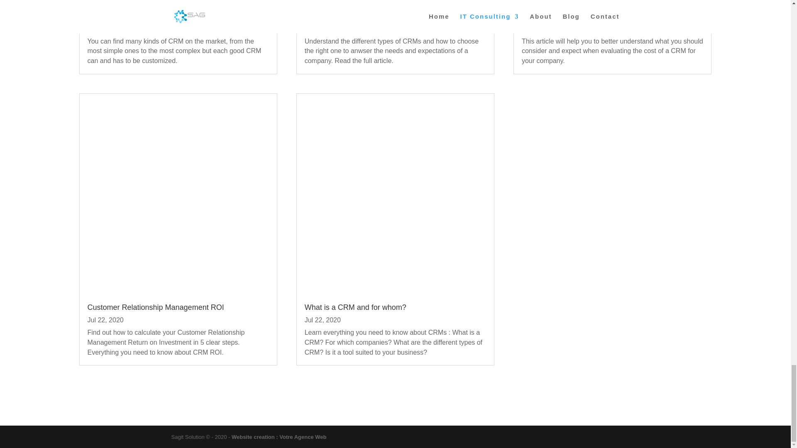  I want to click on What is a CRM and for whom?, so click(355, 307).